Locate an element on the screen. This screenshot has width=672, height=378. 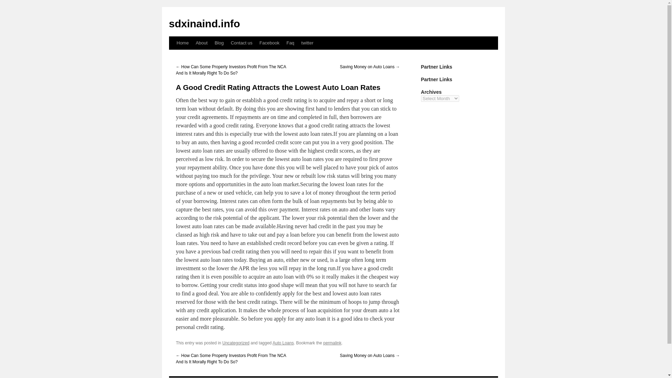
Faq is located at coordinates (290, 43).